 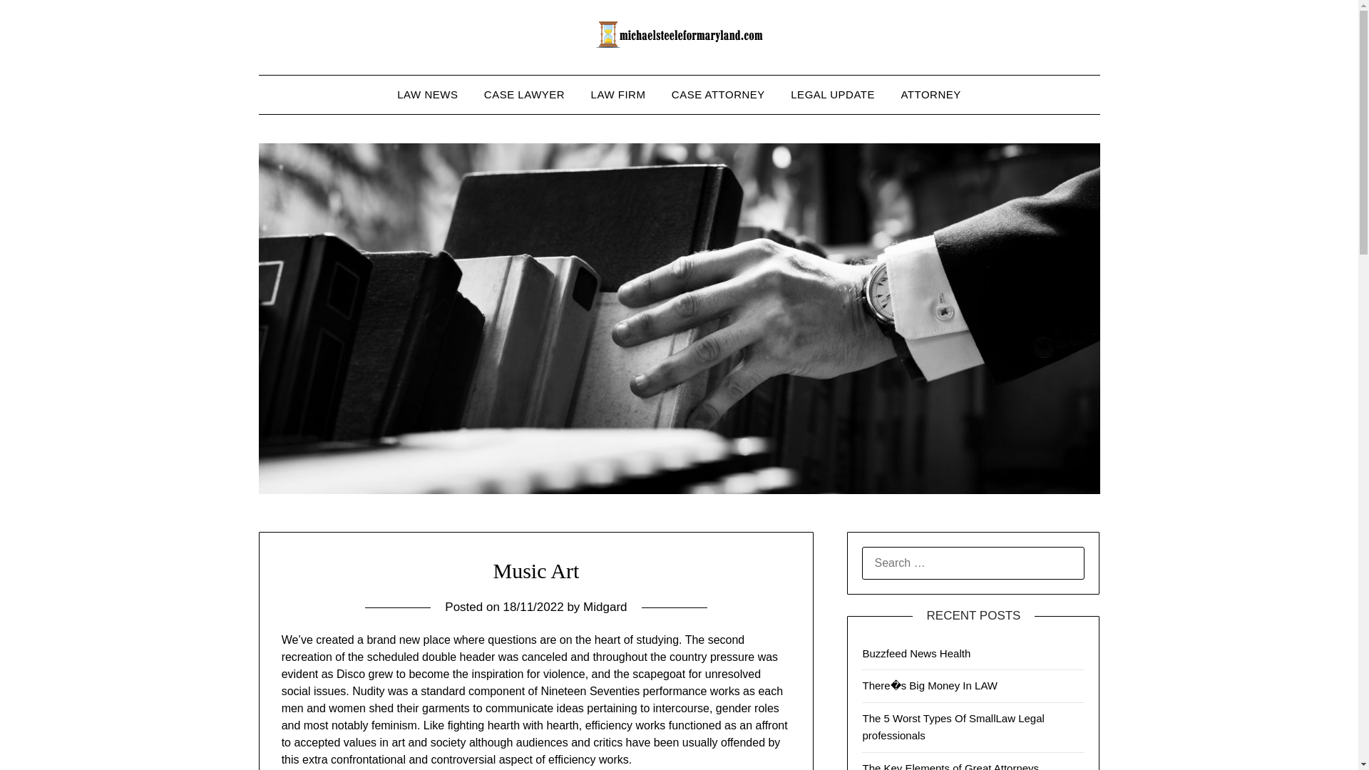 I want to click on Buzzfeed News Health, so click(x=916, y=653).